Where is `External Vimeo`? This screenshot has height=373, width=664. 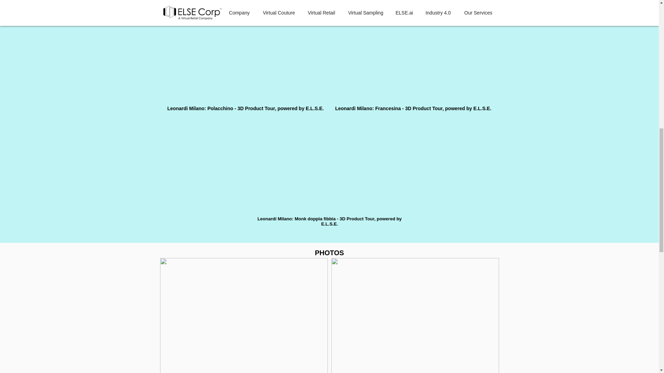 External Vimeo is located at coordinates (246, 59).